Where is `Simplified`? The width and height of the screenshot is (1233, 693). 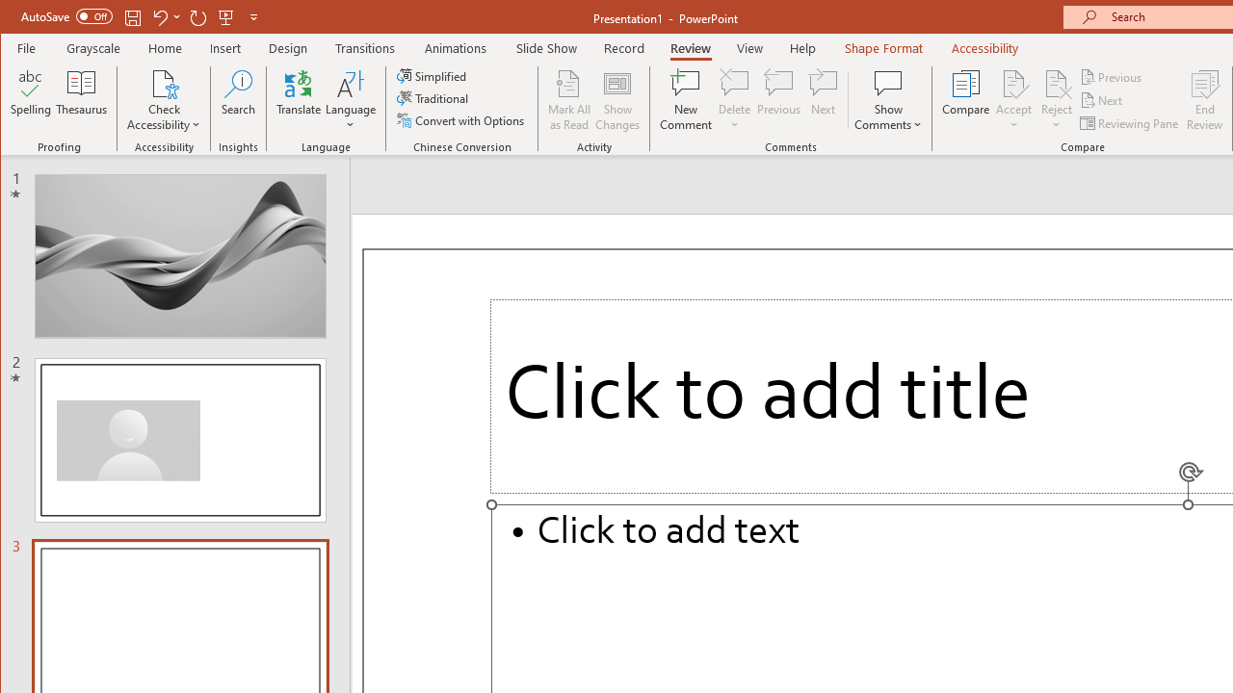 Simplified is located at coordinates (433, 75).